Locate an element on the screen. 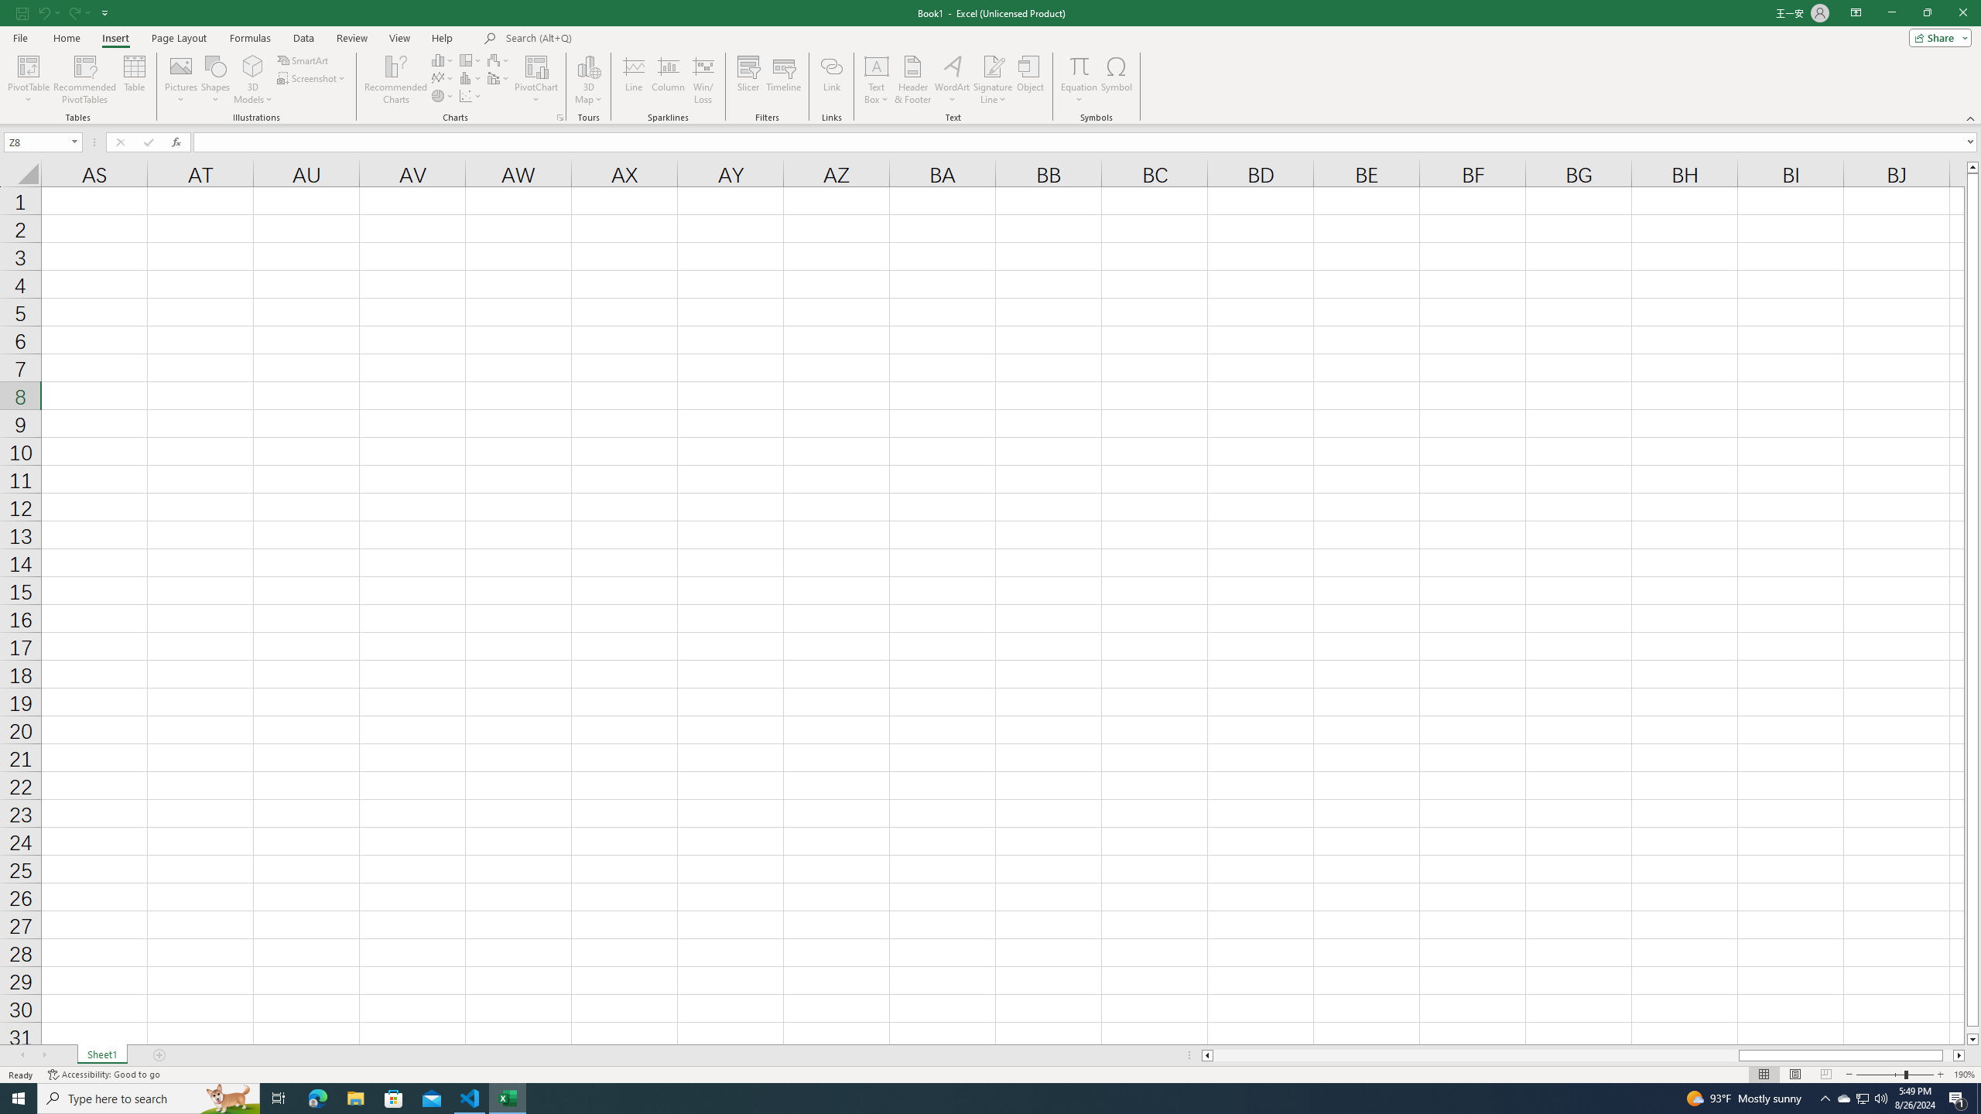  WordArt is located at coordinates (952, 80).